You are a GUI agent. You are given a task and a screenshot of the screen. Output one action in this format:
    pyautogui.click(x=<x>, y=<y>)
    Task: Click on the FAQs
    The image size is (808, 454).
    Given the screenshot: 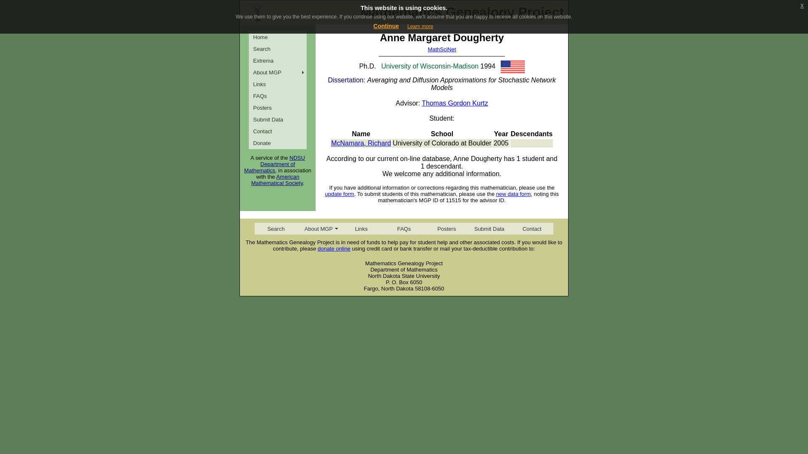 What is the action you would take?
    pyautogui.click(x=278, y=95)
    